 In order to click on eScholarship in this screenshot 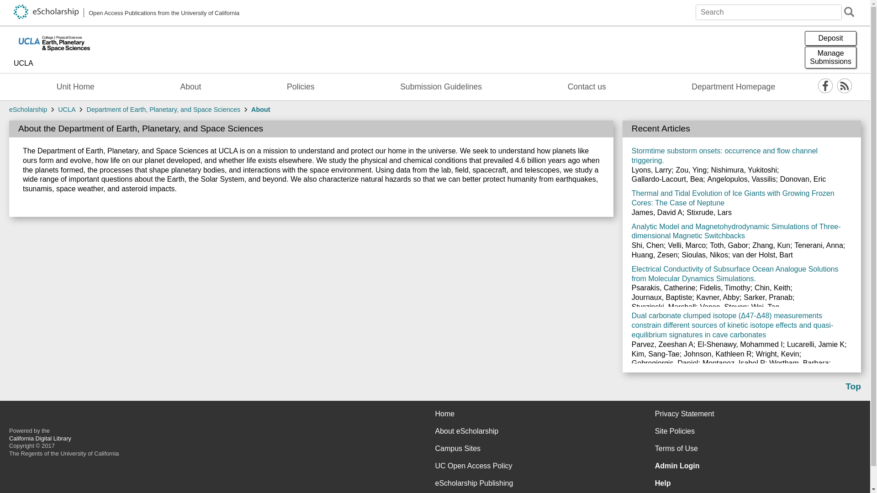, I will do `click(28, 110)`.